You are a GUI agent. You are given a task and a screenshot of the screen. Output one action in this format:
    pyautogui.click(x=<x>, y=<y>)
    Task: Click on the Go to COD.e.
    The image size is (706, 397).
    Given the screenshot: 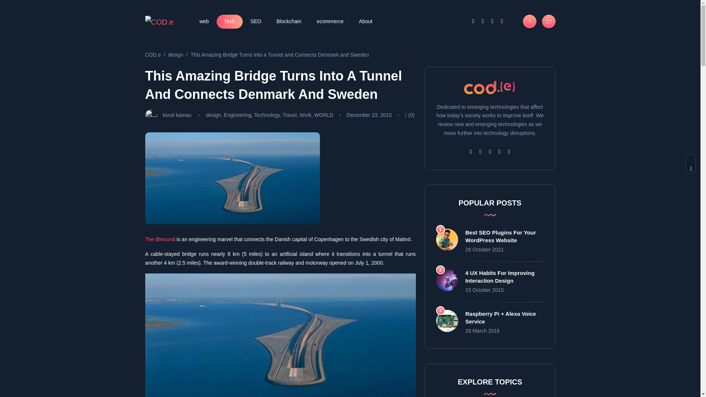 What is the action you would take?
    pyautogui.click(x=153, y=54)
    